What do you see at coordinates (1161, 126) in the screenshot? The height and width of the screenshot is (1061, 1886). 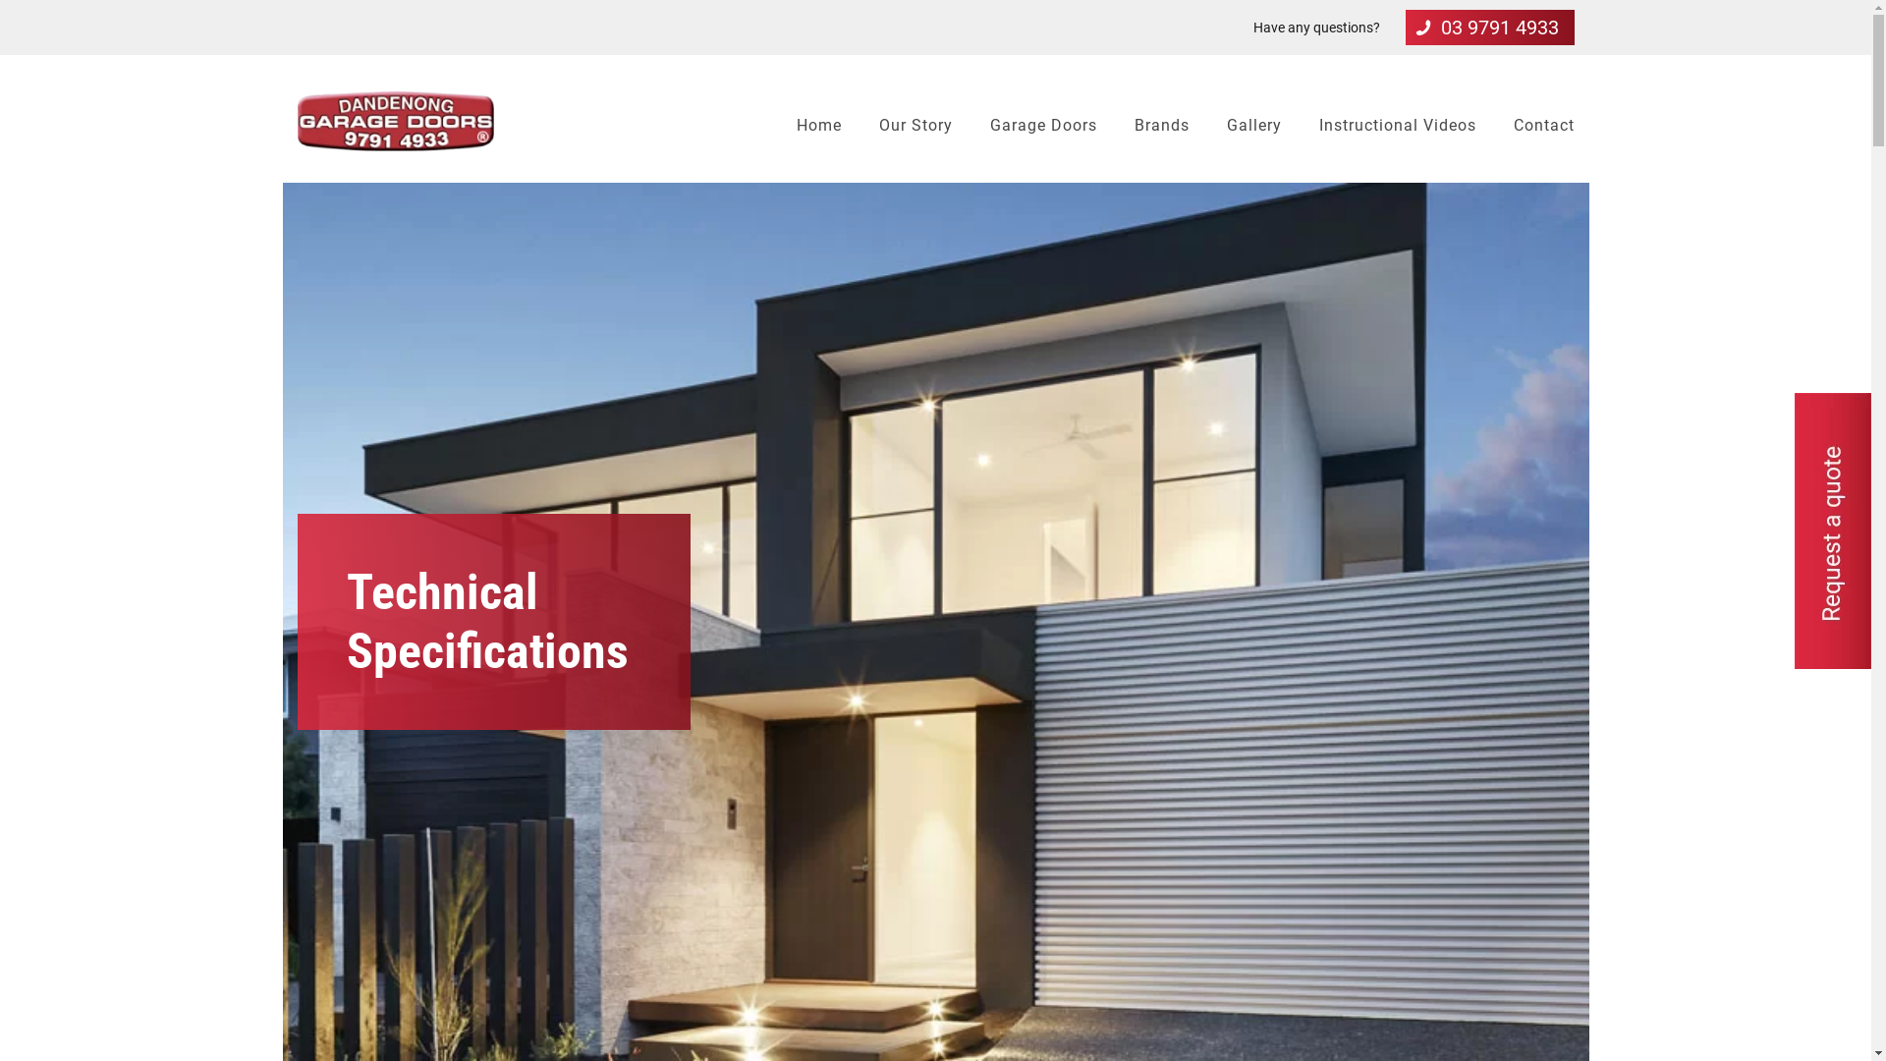 I see `Brands` at bounding box center [1161, 126].